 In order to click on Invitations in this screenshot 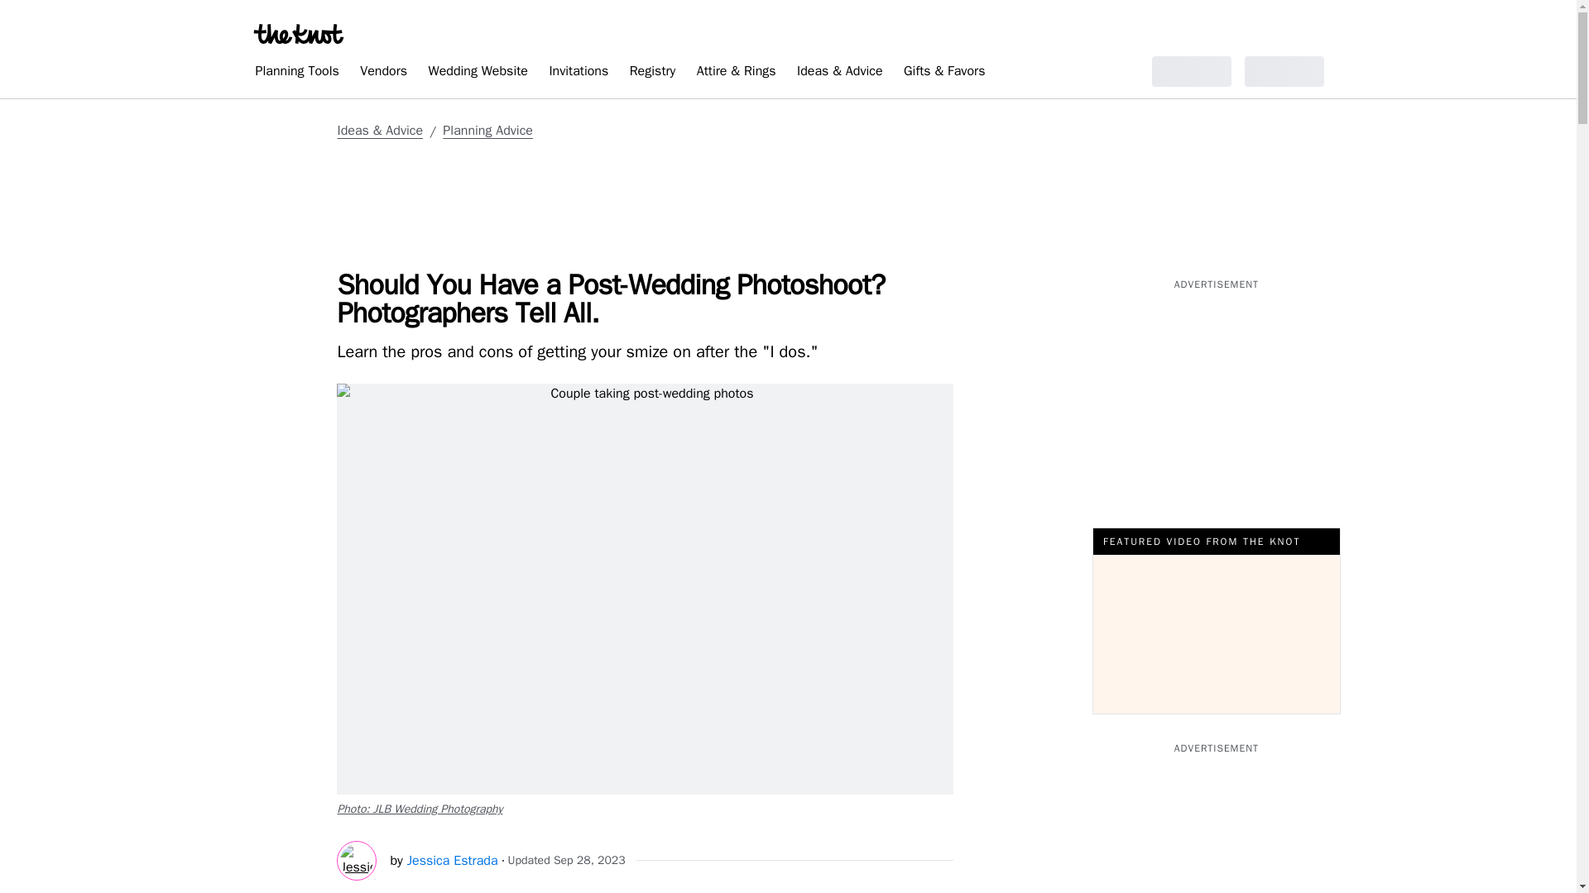, I will do `click(578, 74)`.